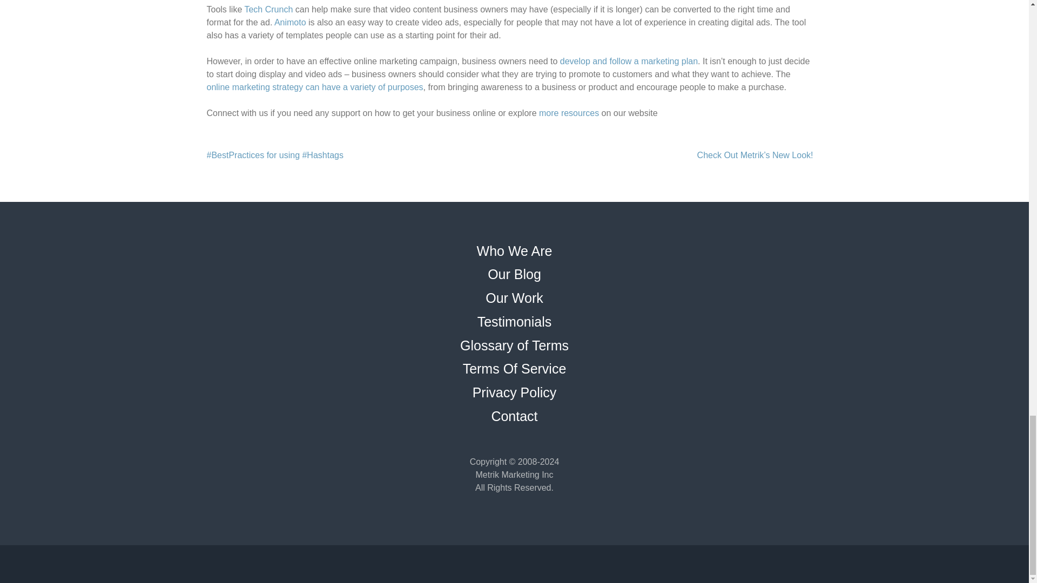 The width and height of the screenshot is (1037, 583). Describe the element at coordinates (515, 251) in the screenshot. I see `Who We Are` at that location.